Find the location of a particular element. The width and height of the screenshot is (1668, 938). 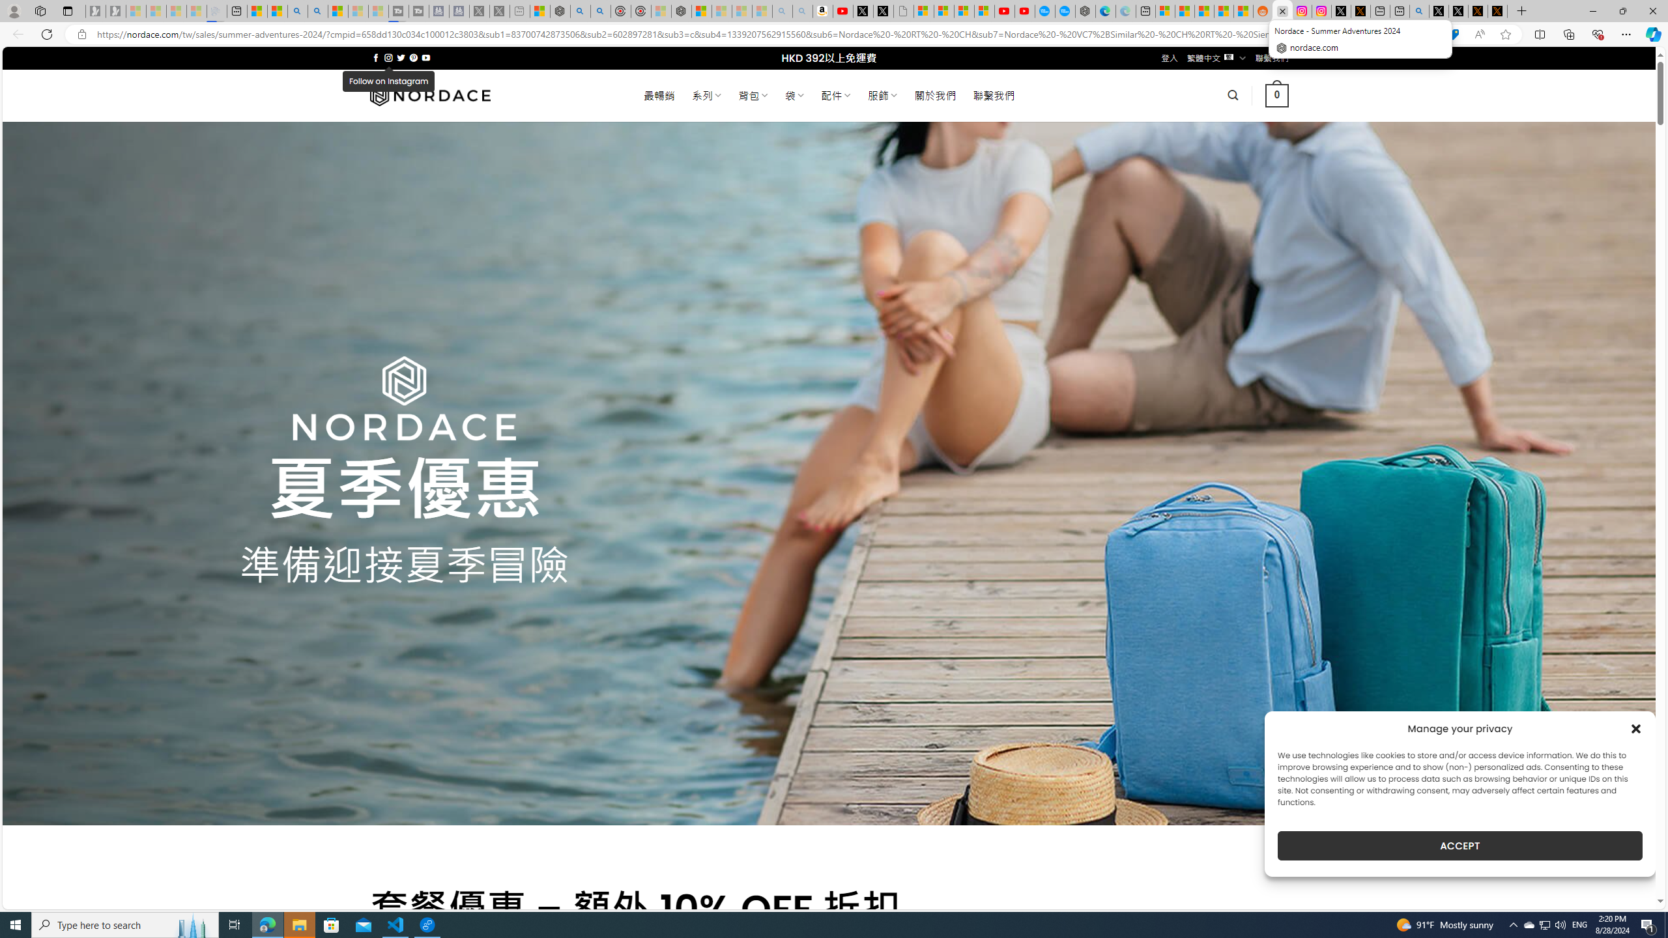

Tab actions menu is located at coordinates (68, 10).